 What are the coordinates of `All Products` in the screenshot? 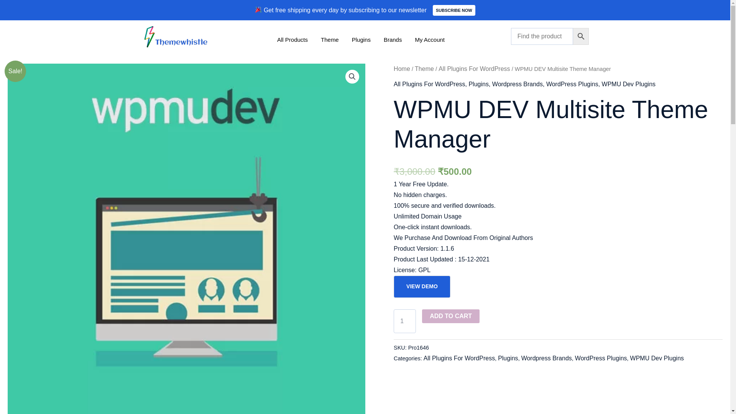 It's located at (292, 39).